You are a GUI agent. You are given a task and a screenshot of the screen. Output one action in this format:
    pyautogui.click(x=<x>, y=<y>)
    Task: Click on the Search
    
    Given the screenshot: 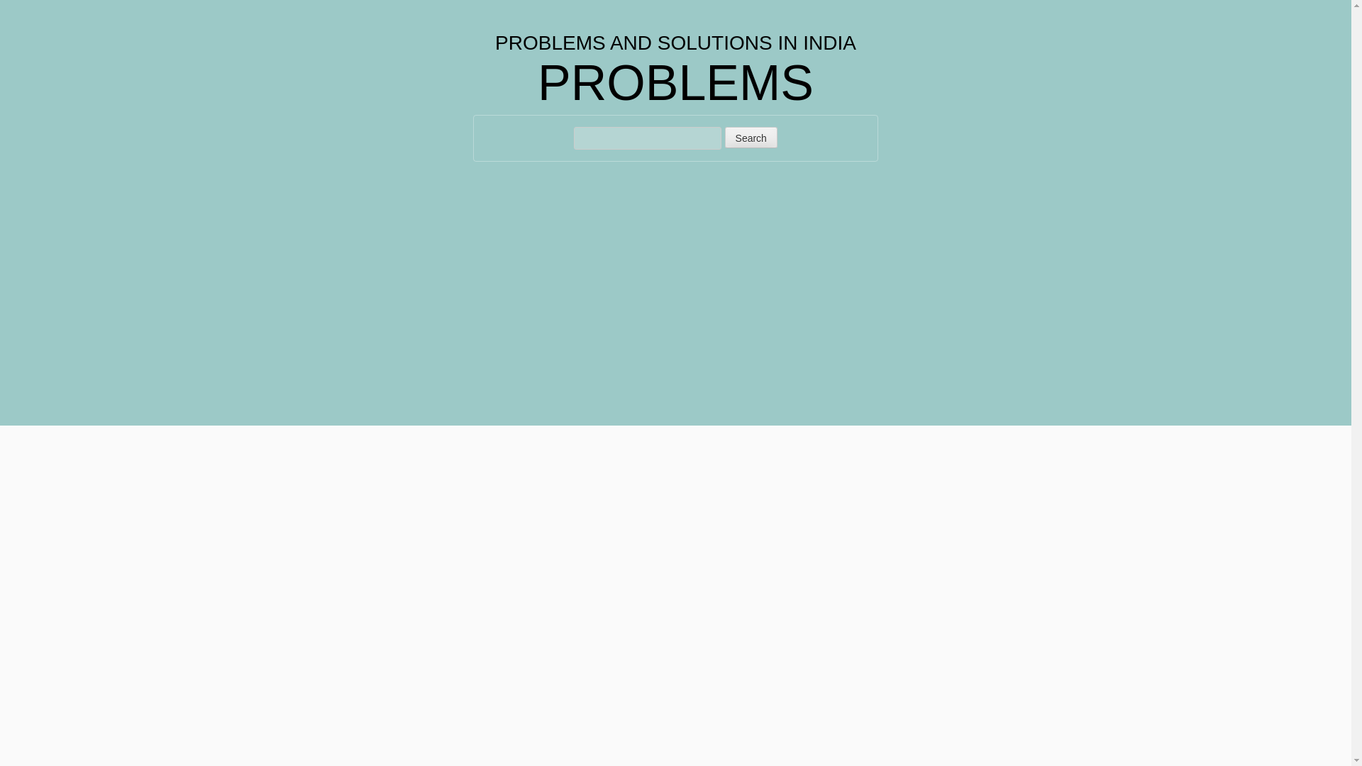 What is the action you would take?
    pyautogui.click(x=751, y=138)
    